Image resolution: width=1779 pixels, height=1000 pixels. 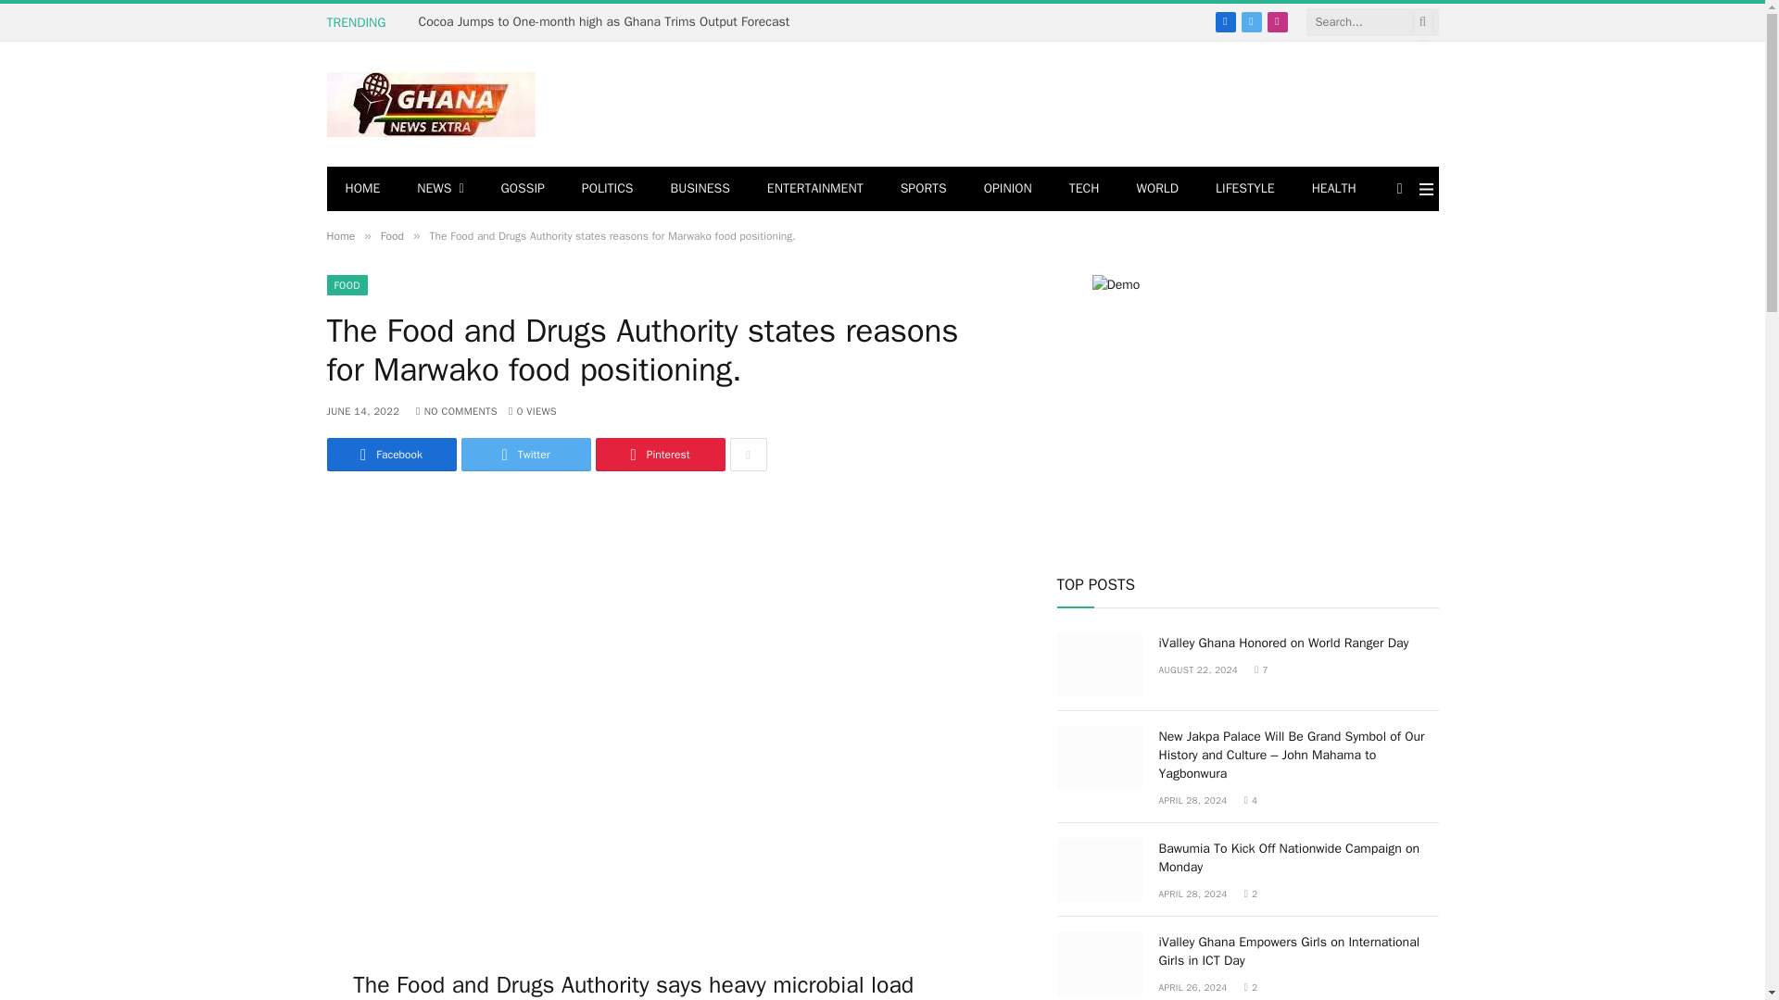 What do you see at coordinates (361, 189) in the screenshot?
I see `HOME` at bounding box center [361, 189].